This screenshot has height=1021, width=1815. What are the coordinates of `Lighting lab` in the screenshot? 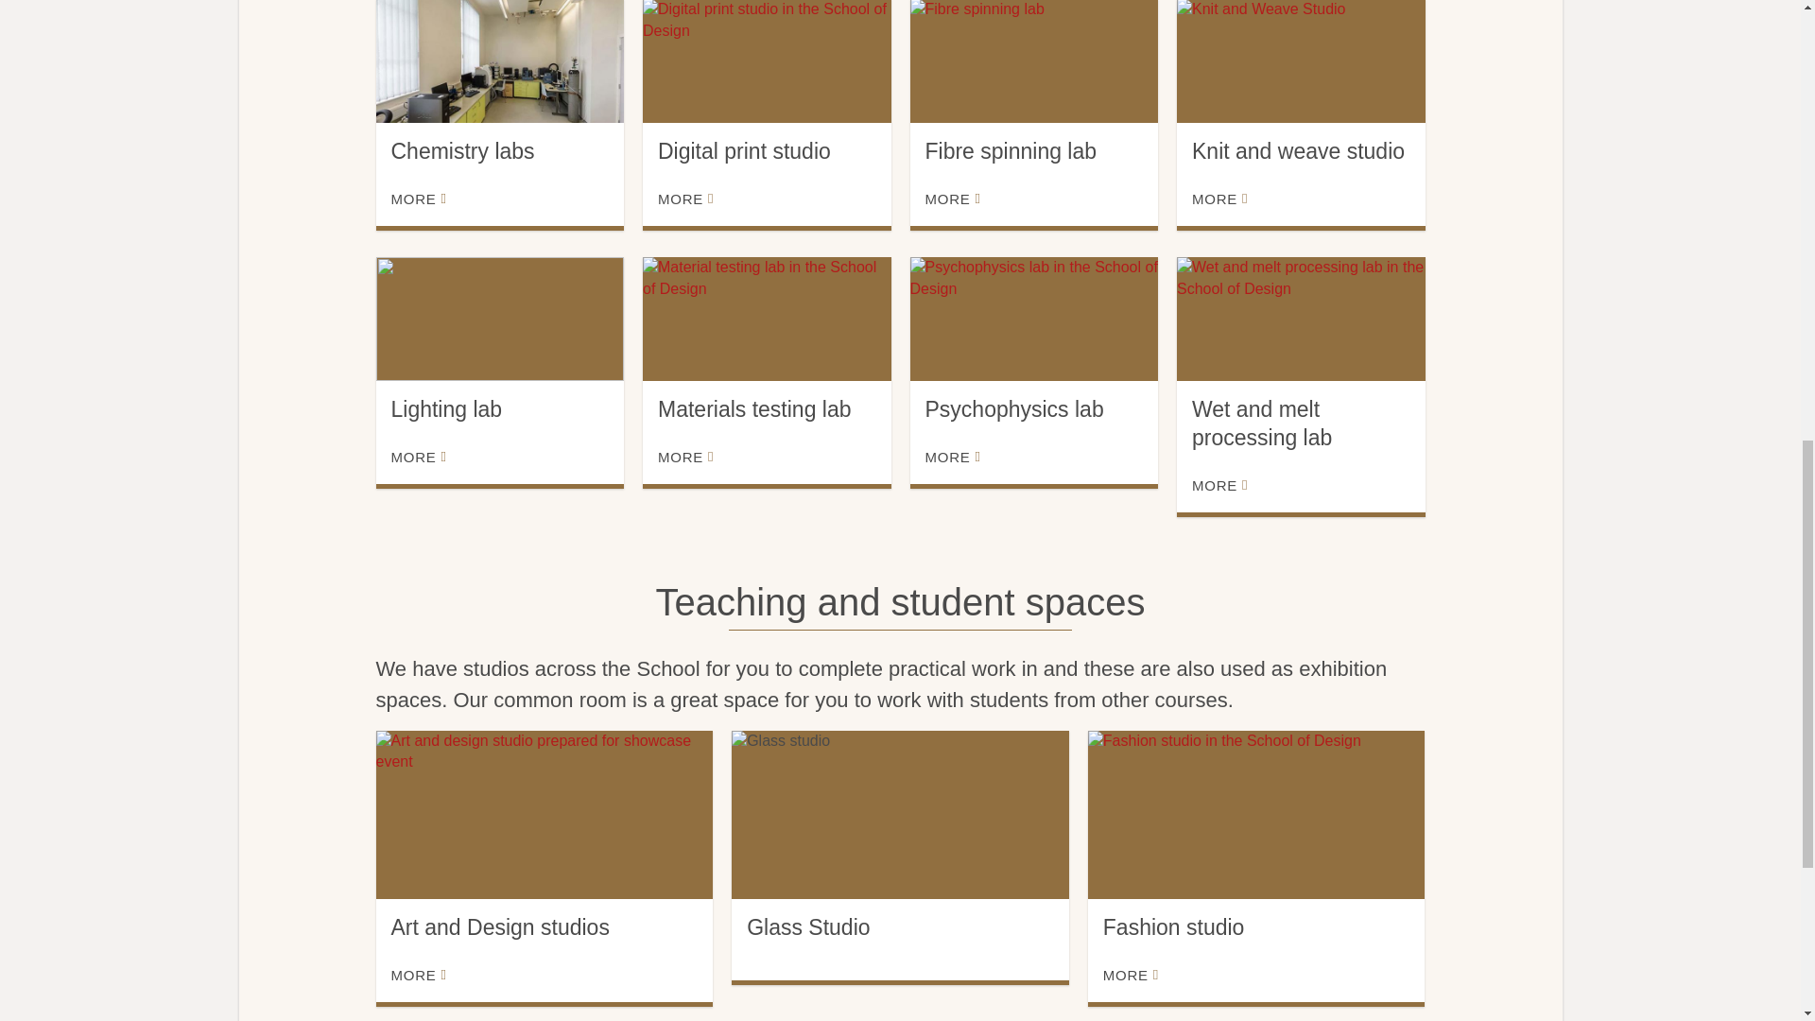 It's located at (499, 319).